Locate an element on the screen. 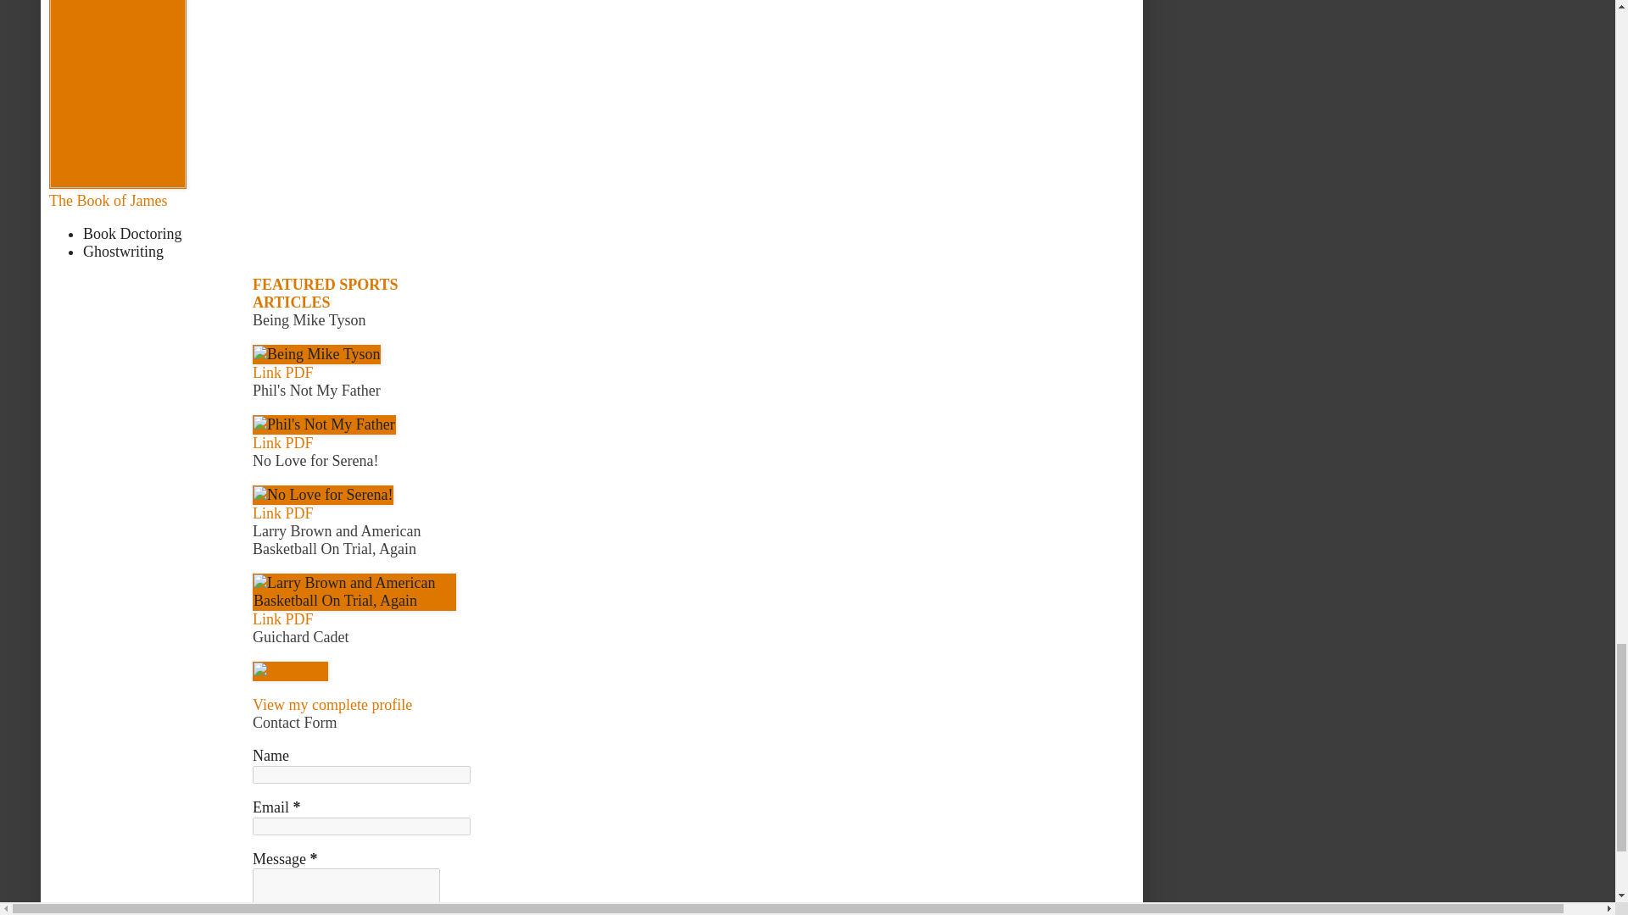  The Book of James is located at coordinates (108, 200).